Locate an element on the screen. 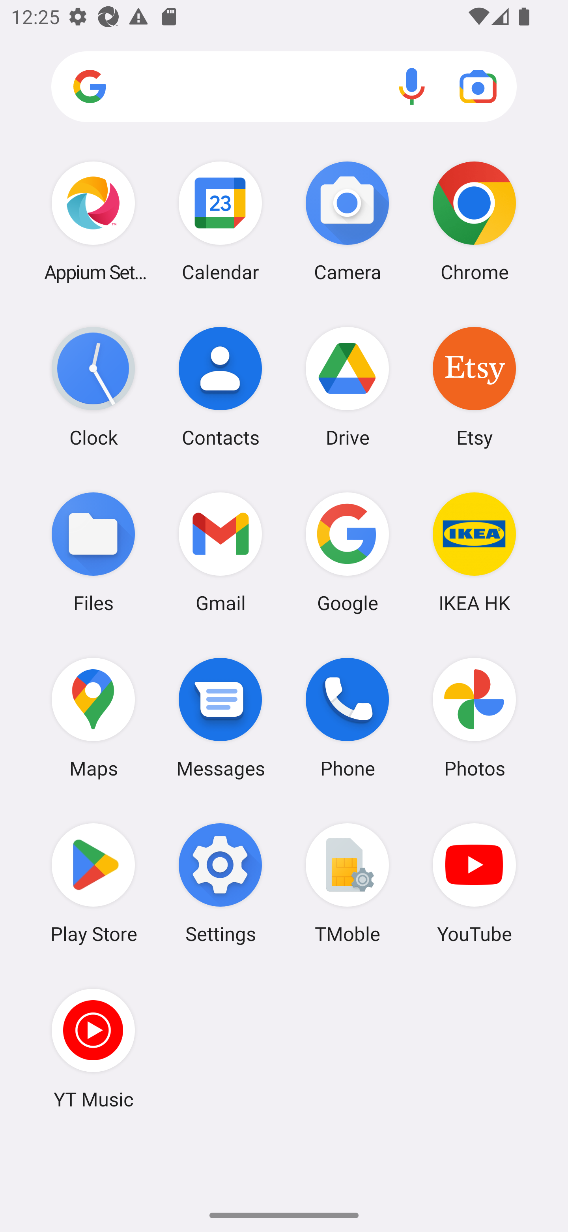 The width and height of the screenshot is (568, 1232). Gmail is located at coordinates (220, 552).